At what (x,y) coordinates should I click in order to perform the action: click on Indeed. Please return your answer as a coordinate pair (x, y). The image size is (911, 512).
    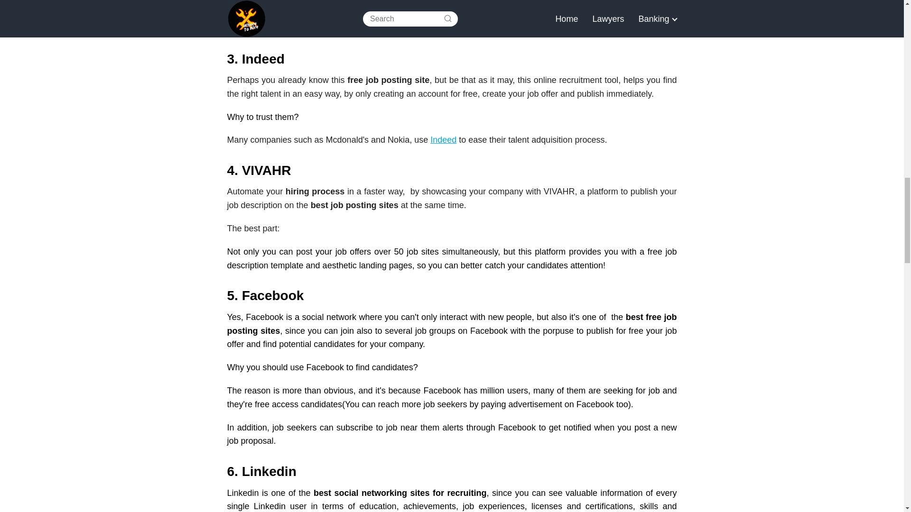
    Looking at the image, I should click on (443, 139).